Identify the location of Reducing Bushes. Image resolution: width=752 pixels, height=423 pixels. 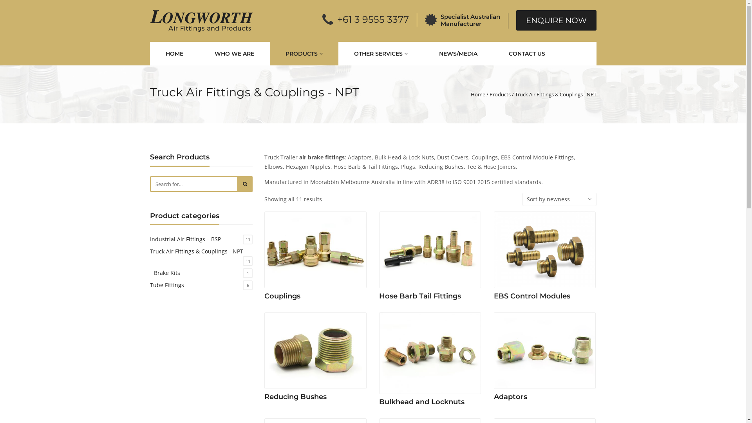
(316, 358).